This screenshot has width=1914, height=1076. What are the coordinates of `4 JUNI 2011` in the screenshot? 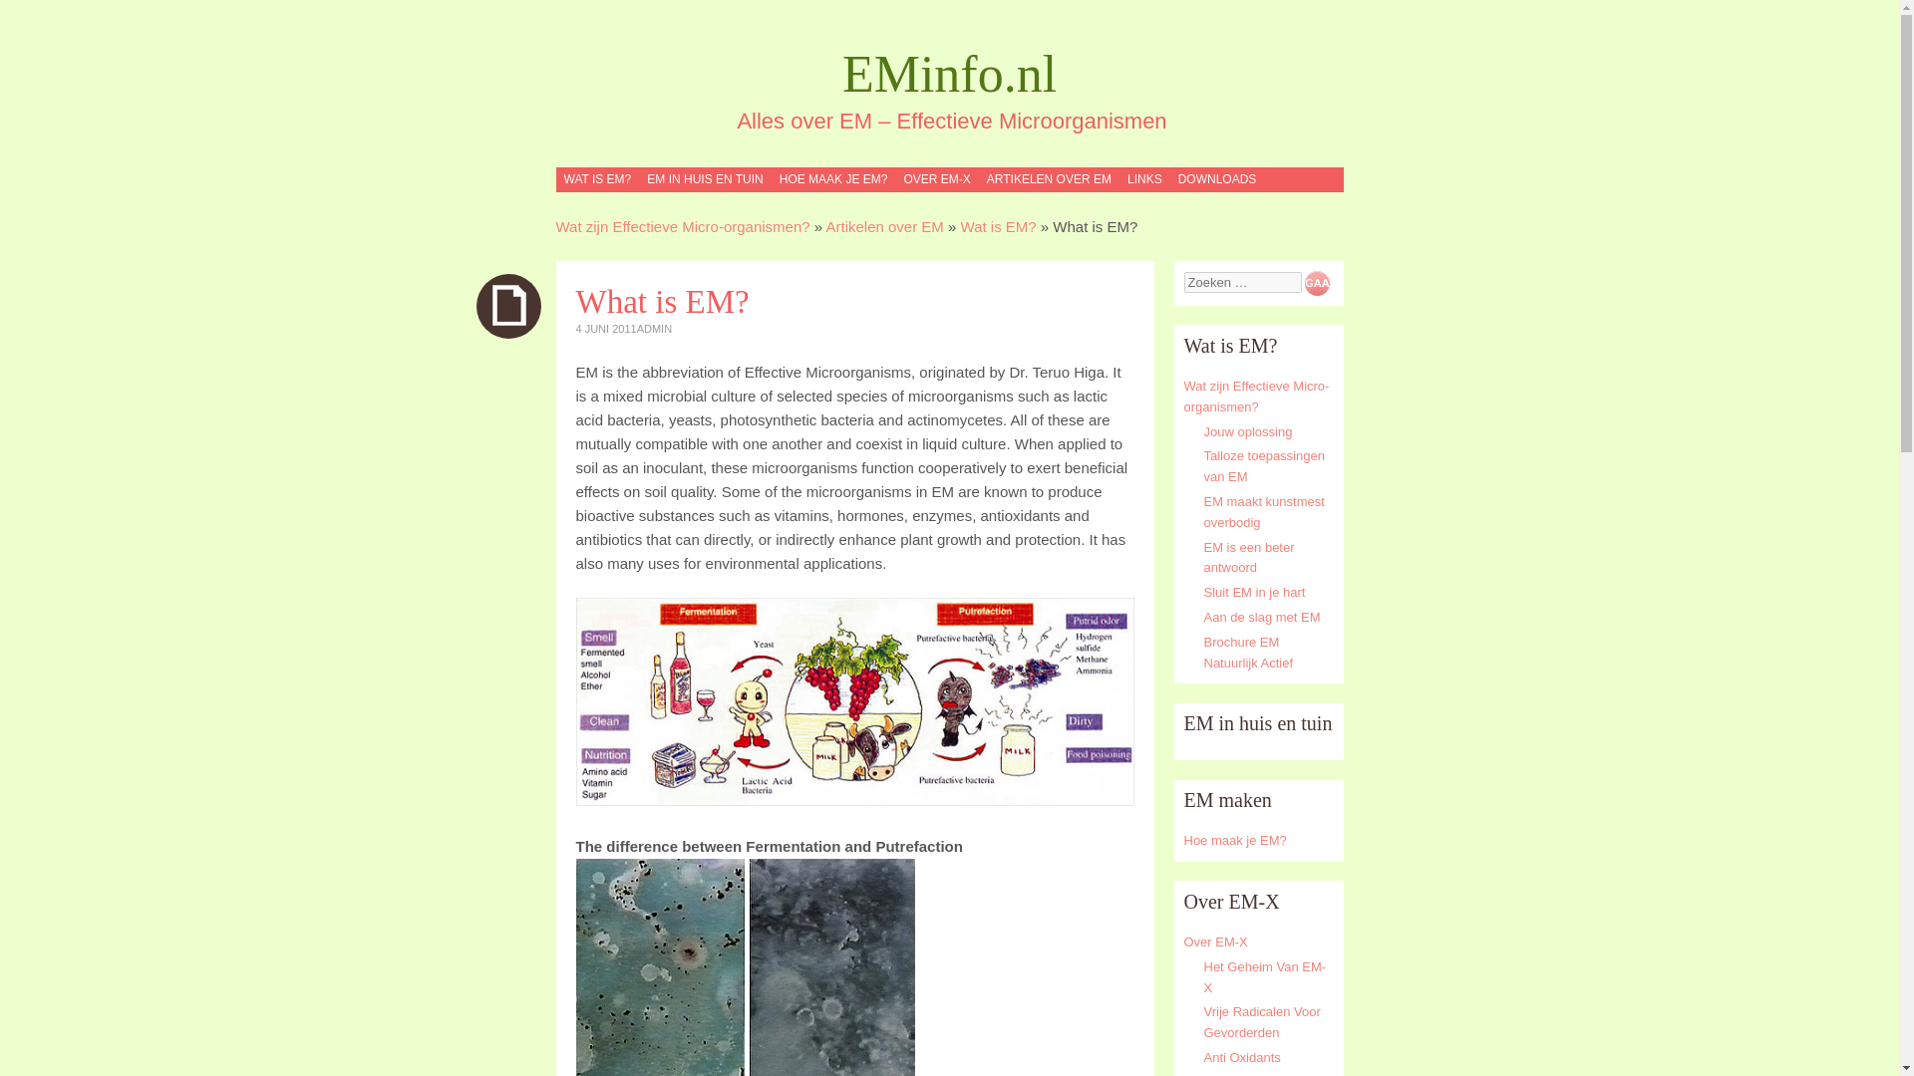 It's located at (606, 329).